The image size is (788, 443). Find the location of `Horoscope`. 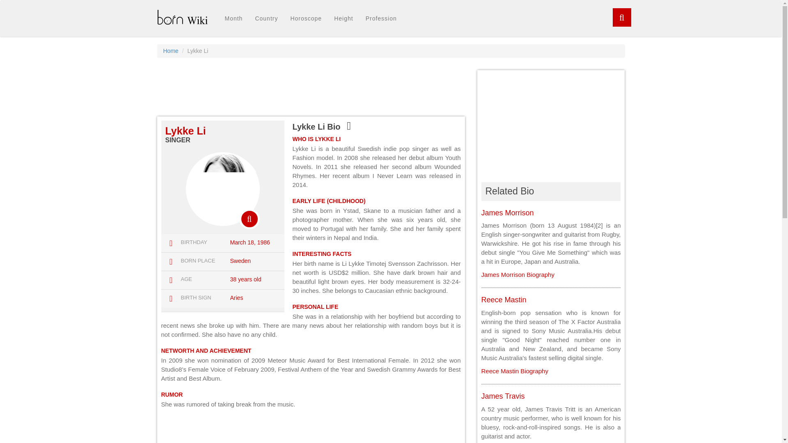

Horoscope is located at coordinates (305, 18).